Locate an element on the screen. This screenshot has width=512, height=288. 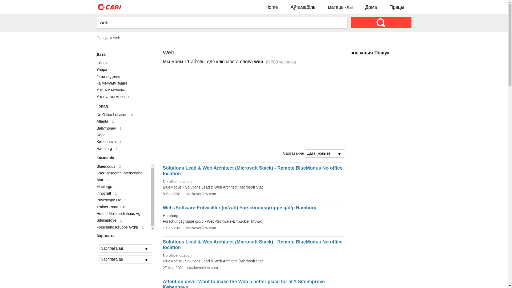
web is located at coordinates (117, 38).